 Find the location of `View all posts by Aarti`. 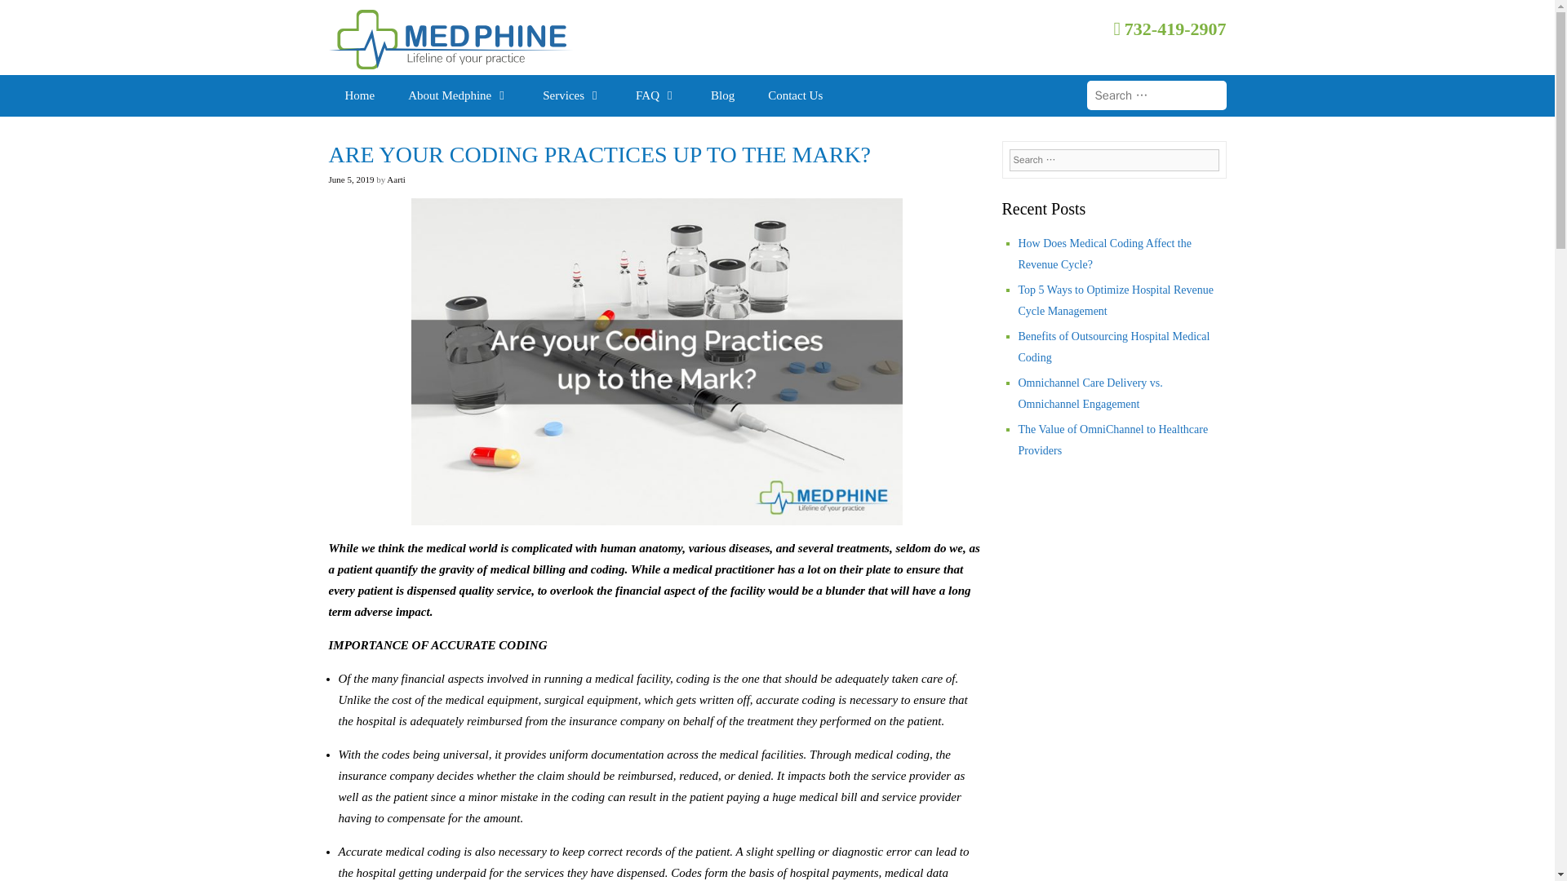

View all posts by Aarti is located at coordinates (397, 179).